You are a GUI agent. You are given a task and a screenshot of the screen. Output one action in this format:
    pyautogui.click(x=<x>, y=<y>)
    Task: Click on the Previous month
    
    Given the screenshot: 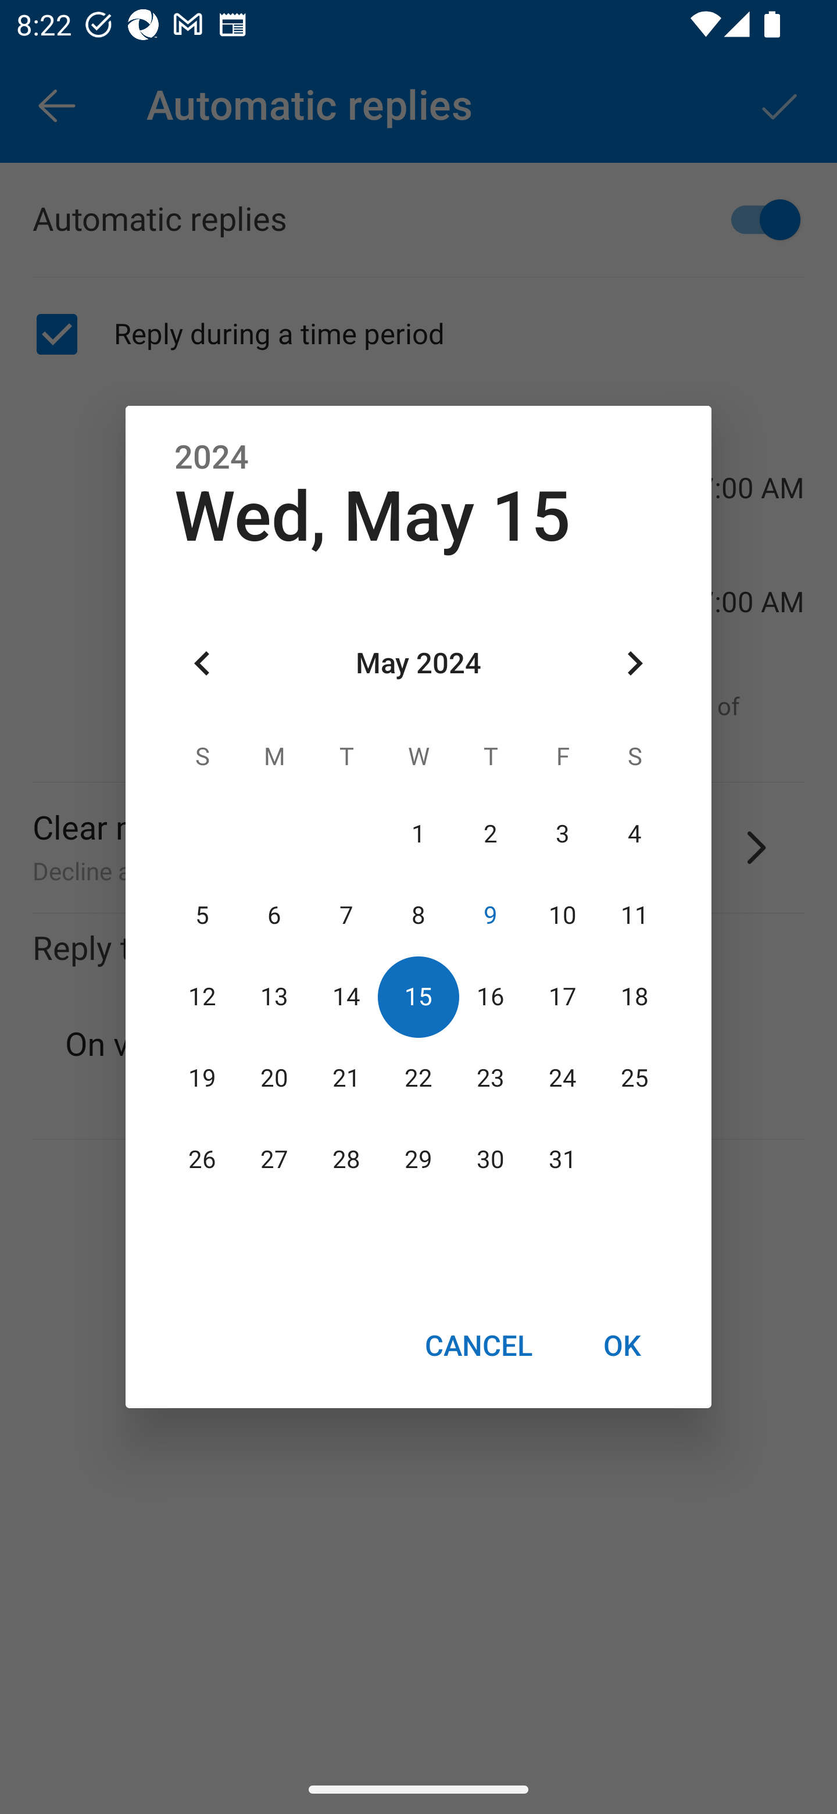 What is the action you would take?
    pyautogui.click(x=202, y=664)
    